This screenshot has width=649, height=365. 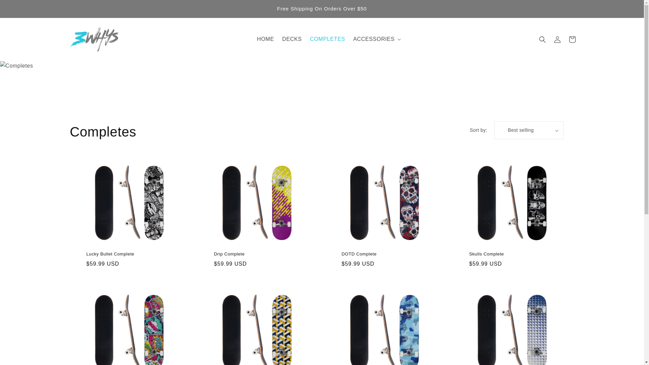 I want to click on Log in, so click(x=557, y=39).